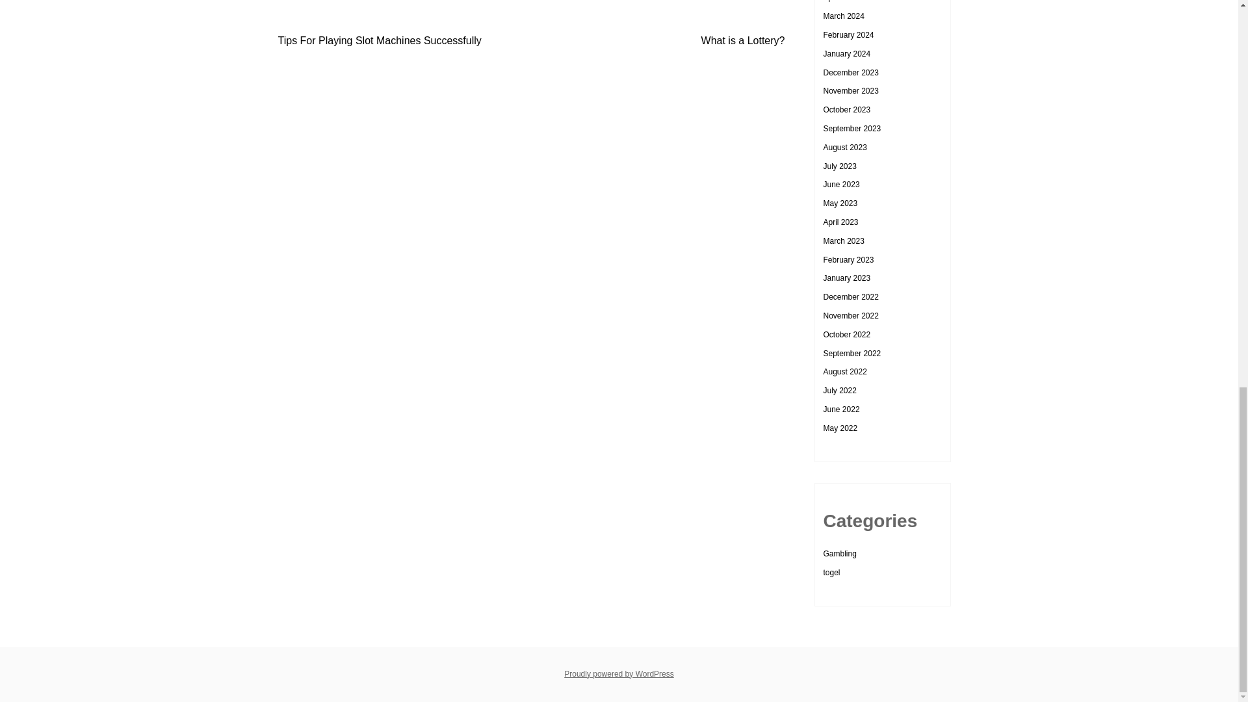 This screenshot has height=702, width=1248. Describe the element at coordinates (846, 110) in the screenshot. I see `October 2023` at that location.